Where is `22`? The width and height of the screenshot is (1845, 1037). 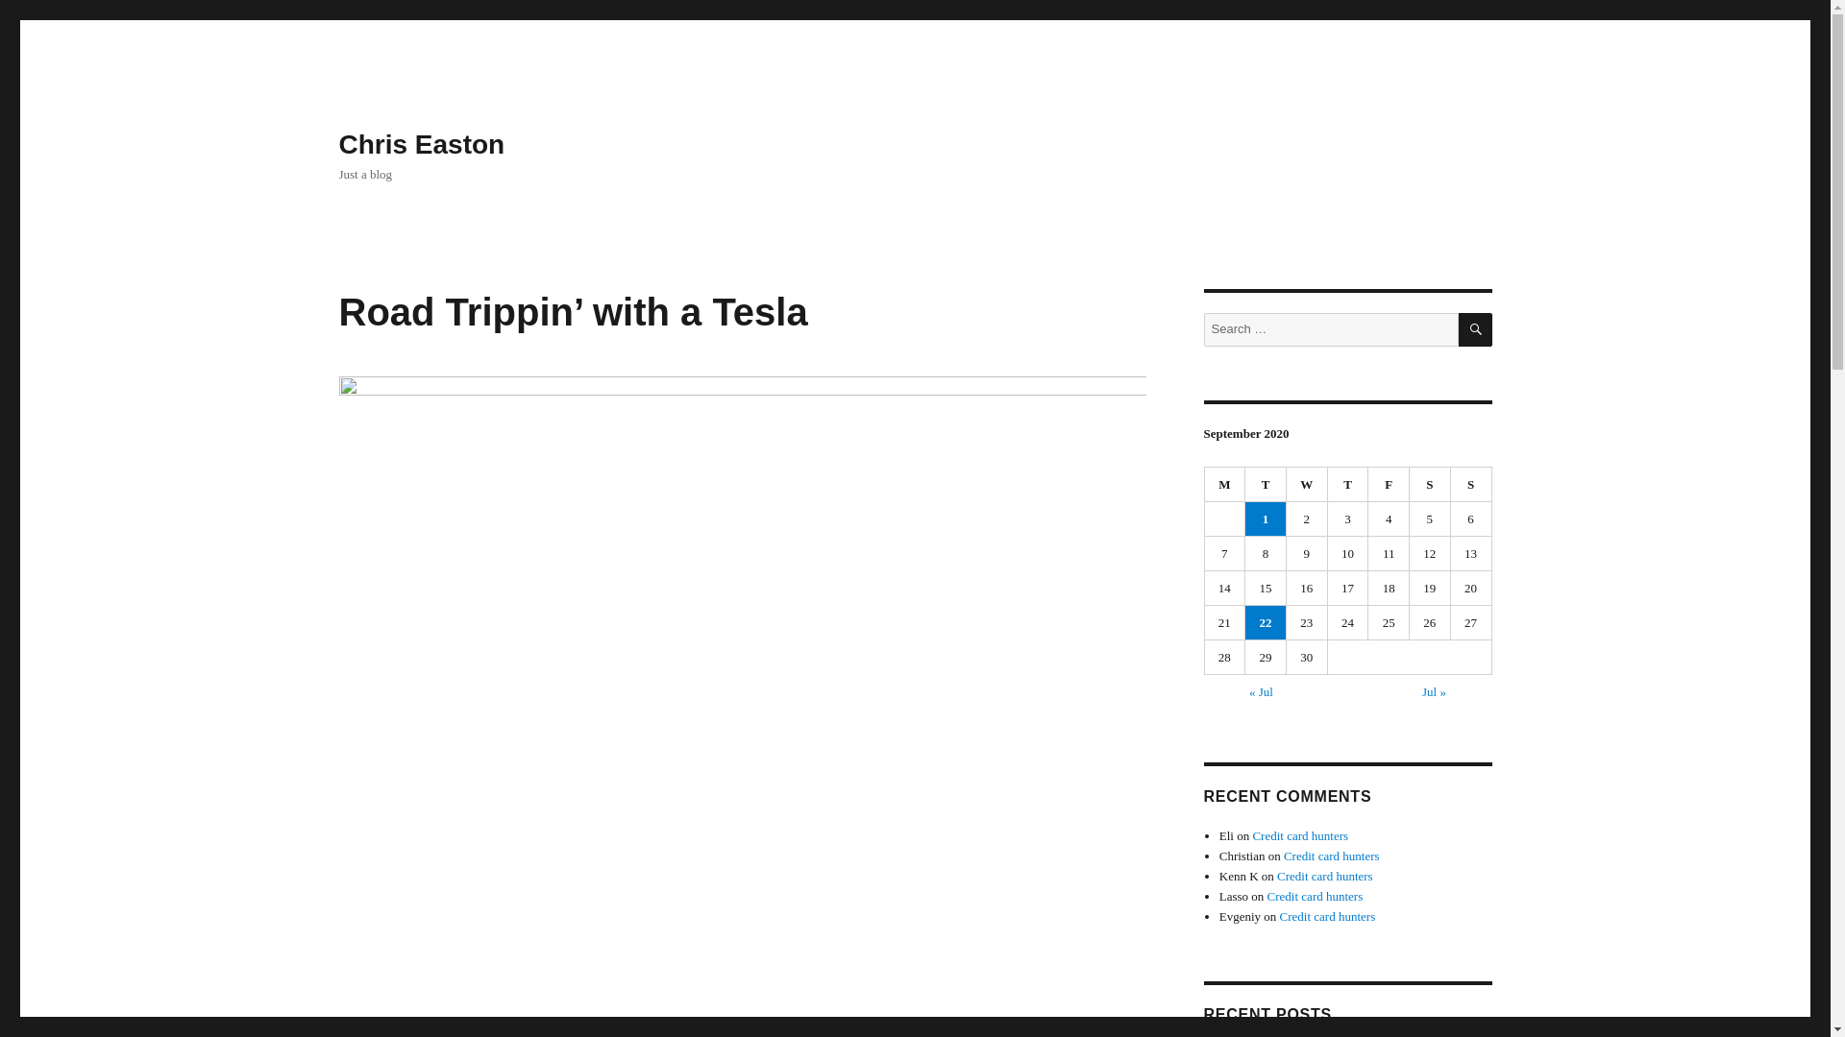 22 is located at coordinates (1266, 622).